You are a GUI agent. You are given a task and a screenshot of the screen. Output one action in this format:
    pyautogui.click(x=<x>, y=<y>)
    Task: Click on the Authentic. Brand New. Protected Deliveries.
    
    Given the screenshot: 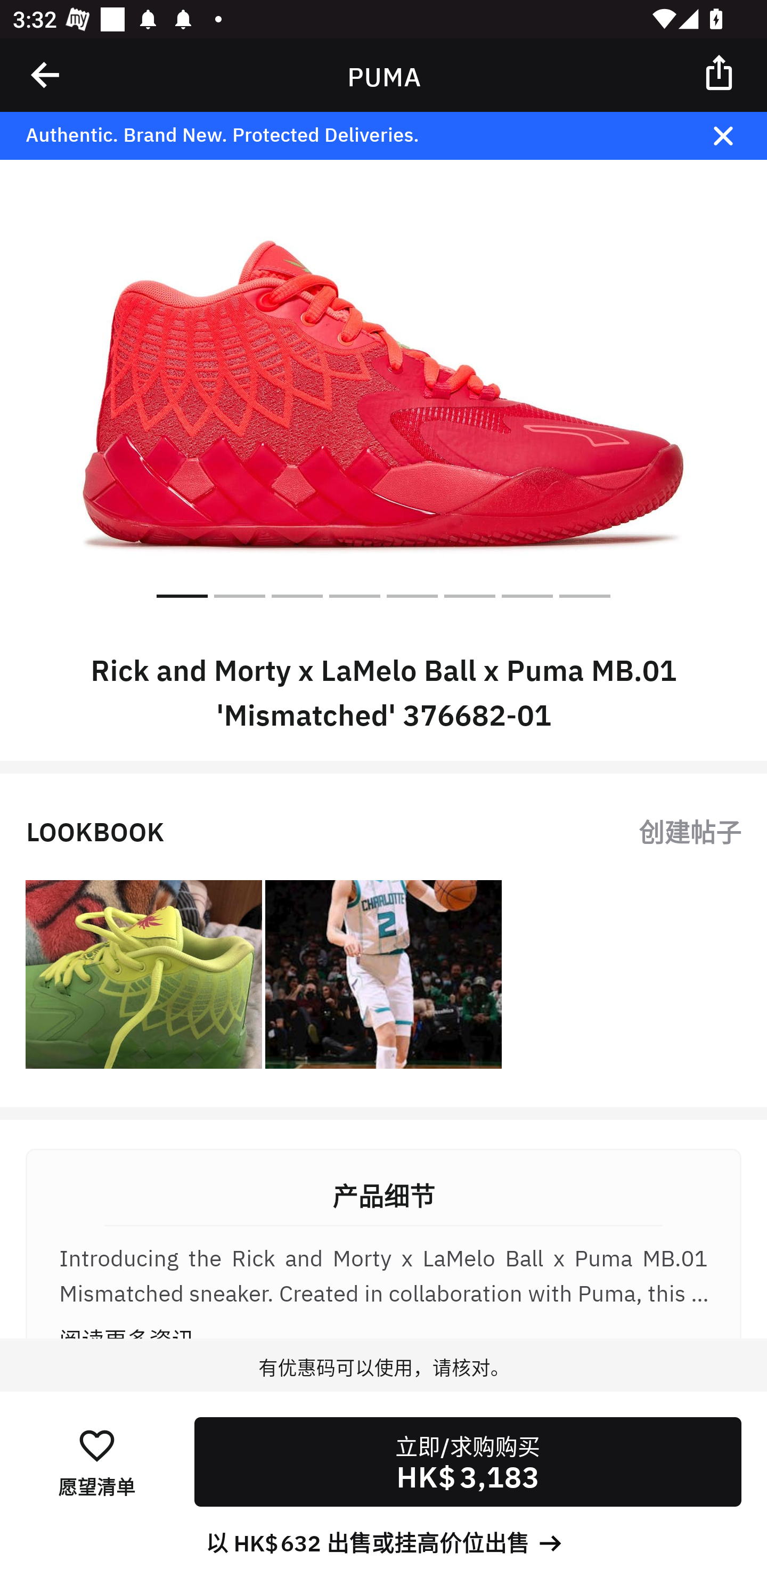 What is the action you would take?
    pyautogui.click(x=353, y=135)
    